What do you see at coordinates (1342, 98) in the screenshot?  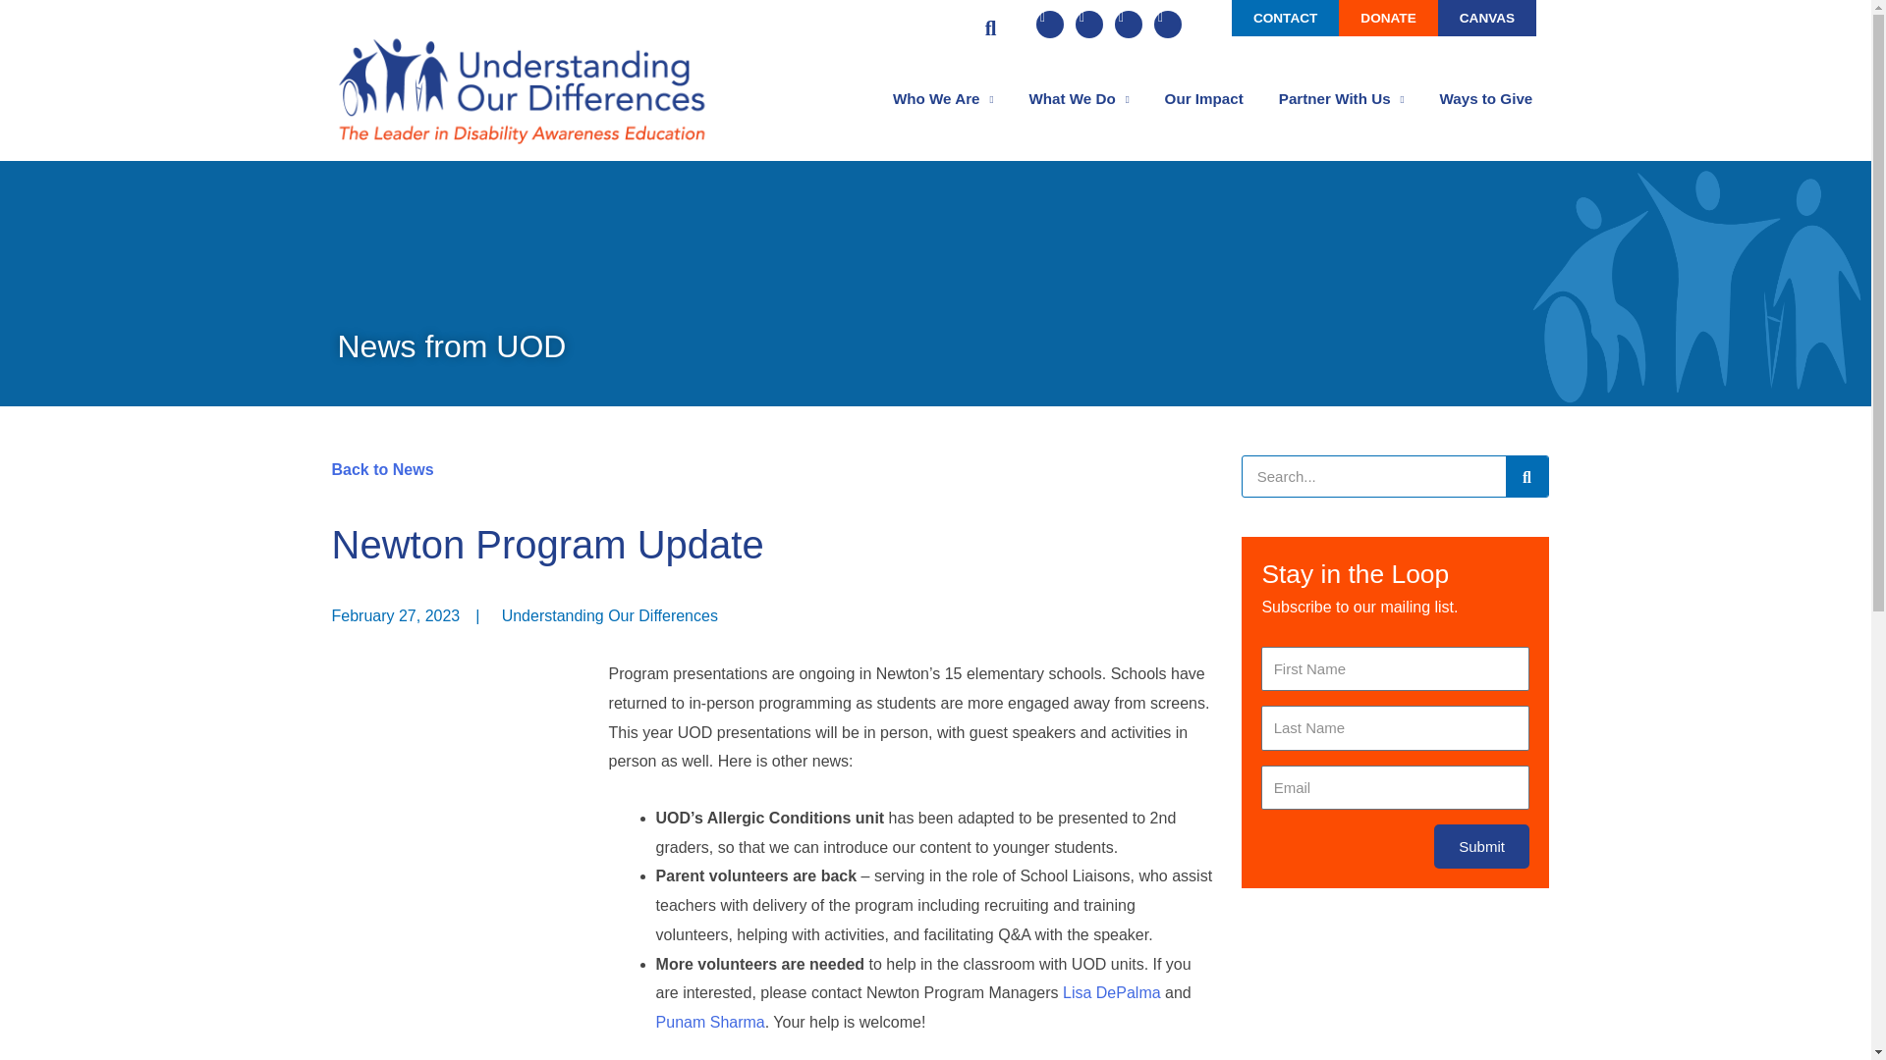 I see `Partner With Us` at bounding box center [1342, 98].